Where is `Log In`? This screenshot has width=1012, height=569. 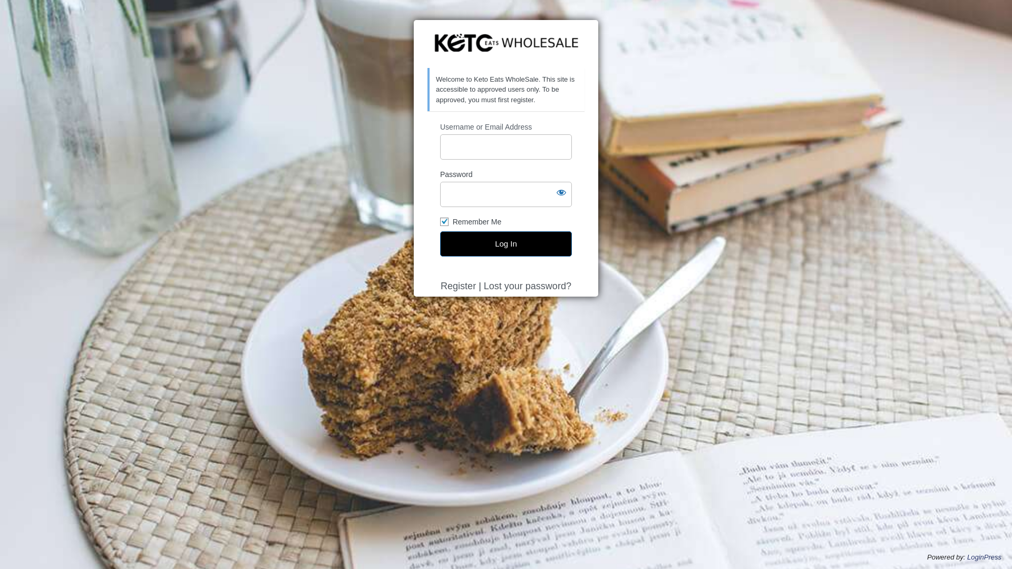
Log In is located at coordinates (506, 244).